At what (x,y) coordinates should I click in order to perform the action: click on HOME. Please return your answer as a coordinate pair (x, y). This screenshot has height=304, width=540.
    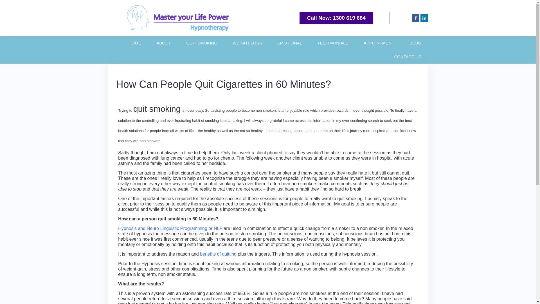
    Looking at the image, I should click on (134, 43).